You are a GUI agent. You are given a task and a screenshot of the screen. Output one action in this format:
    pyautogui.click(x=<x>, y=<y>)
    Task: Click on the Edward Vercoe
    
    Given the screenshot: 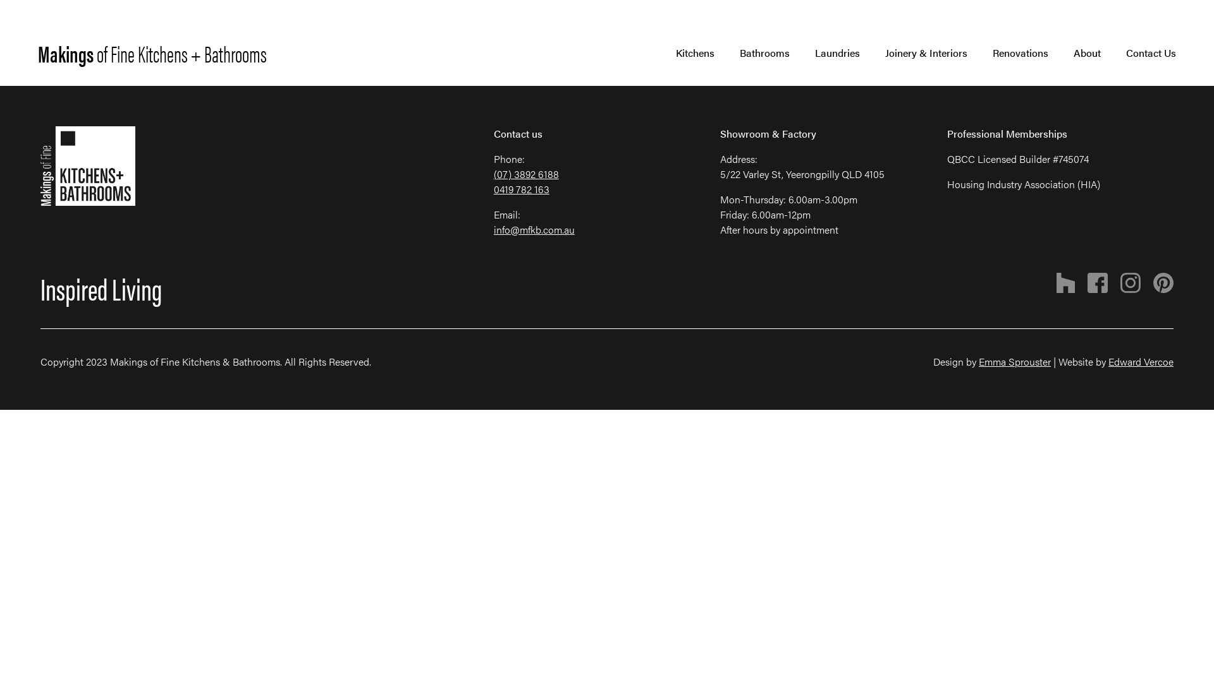 What is the action you would take?
    pyautogui.click(x=1141, y=361)
    